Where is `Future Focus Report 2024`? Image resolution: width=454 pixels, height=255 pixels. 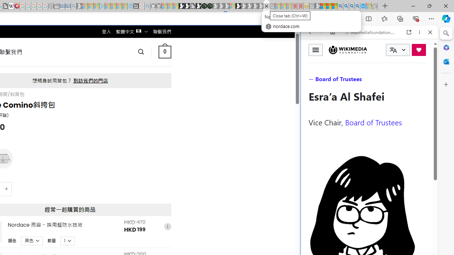 Future Focus Report 2024 is located at coordinates (210, 6).